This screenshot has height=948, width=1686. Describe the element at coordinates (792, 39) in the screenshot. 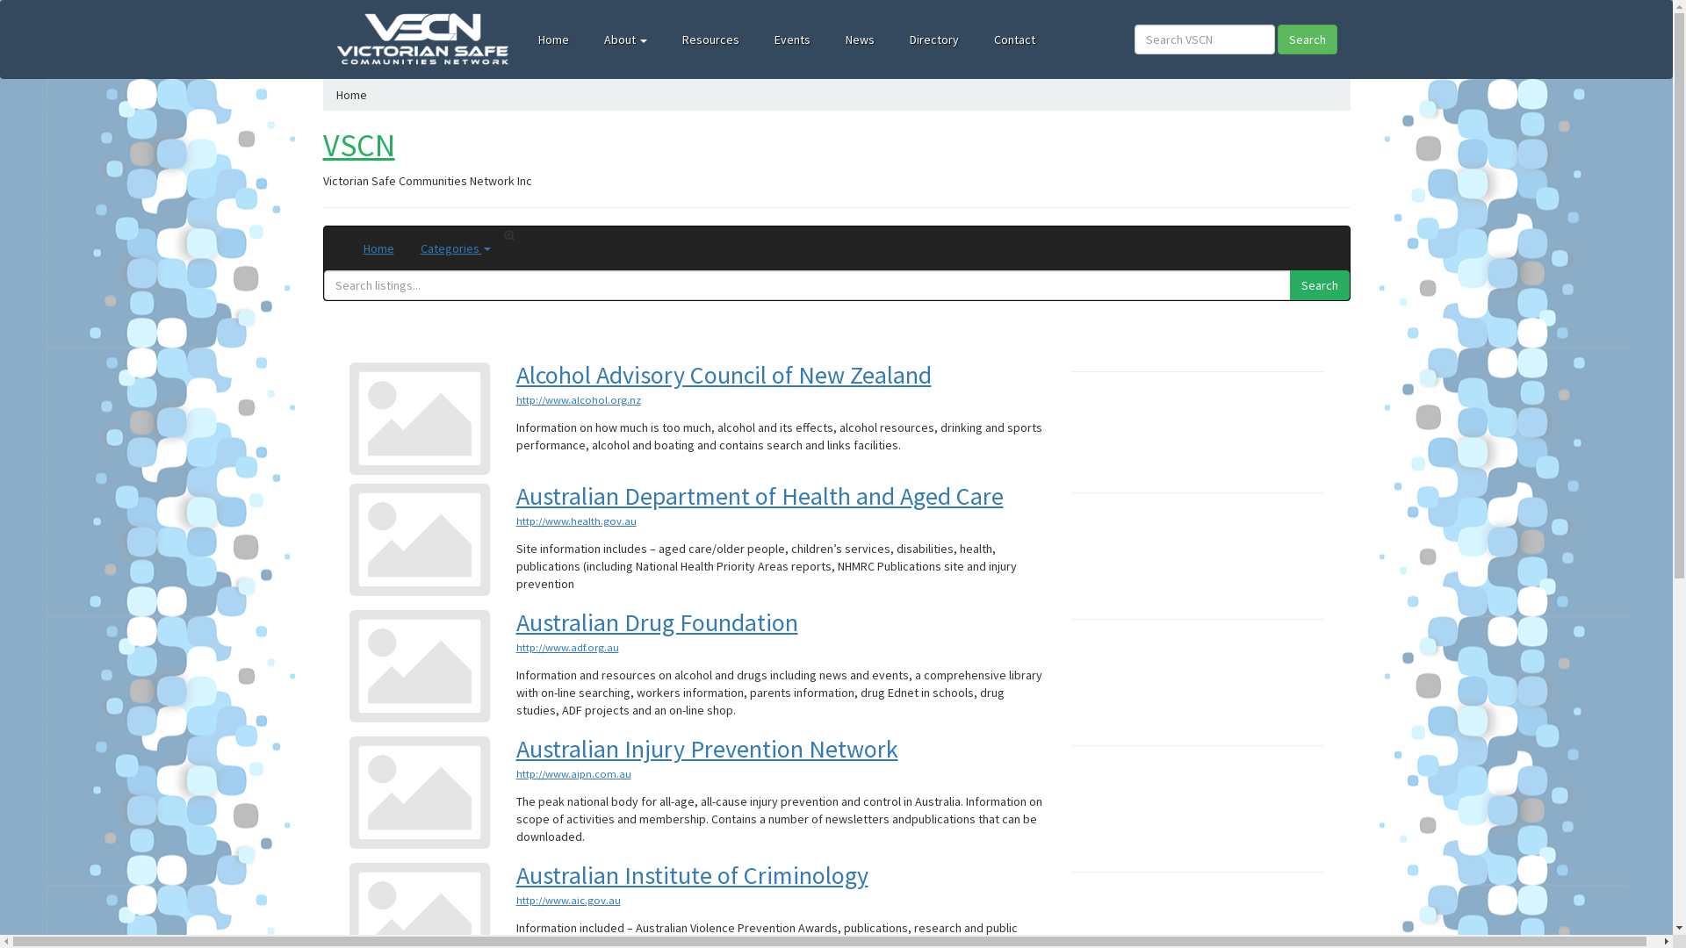

I see `Events` at that location.